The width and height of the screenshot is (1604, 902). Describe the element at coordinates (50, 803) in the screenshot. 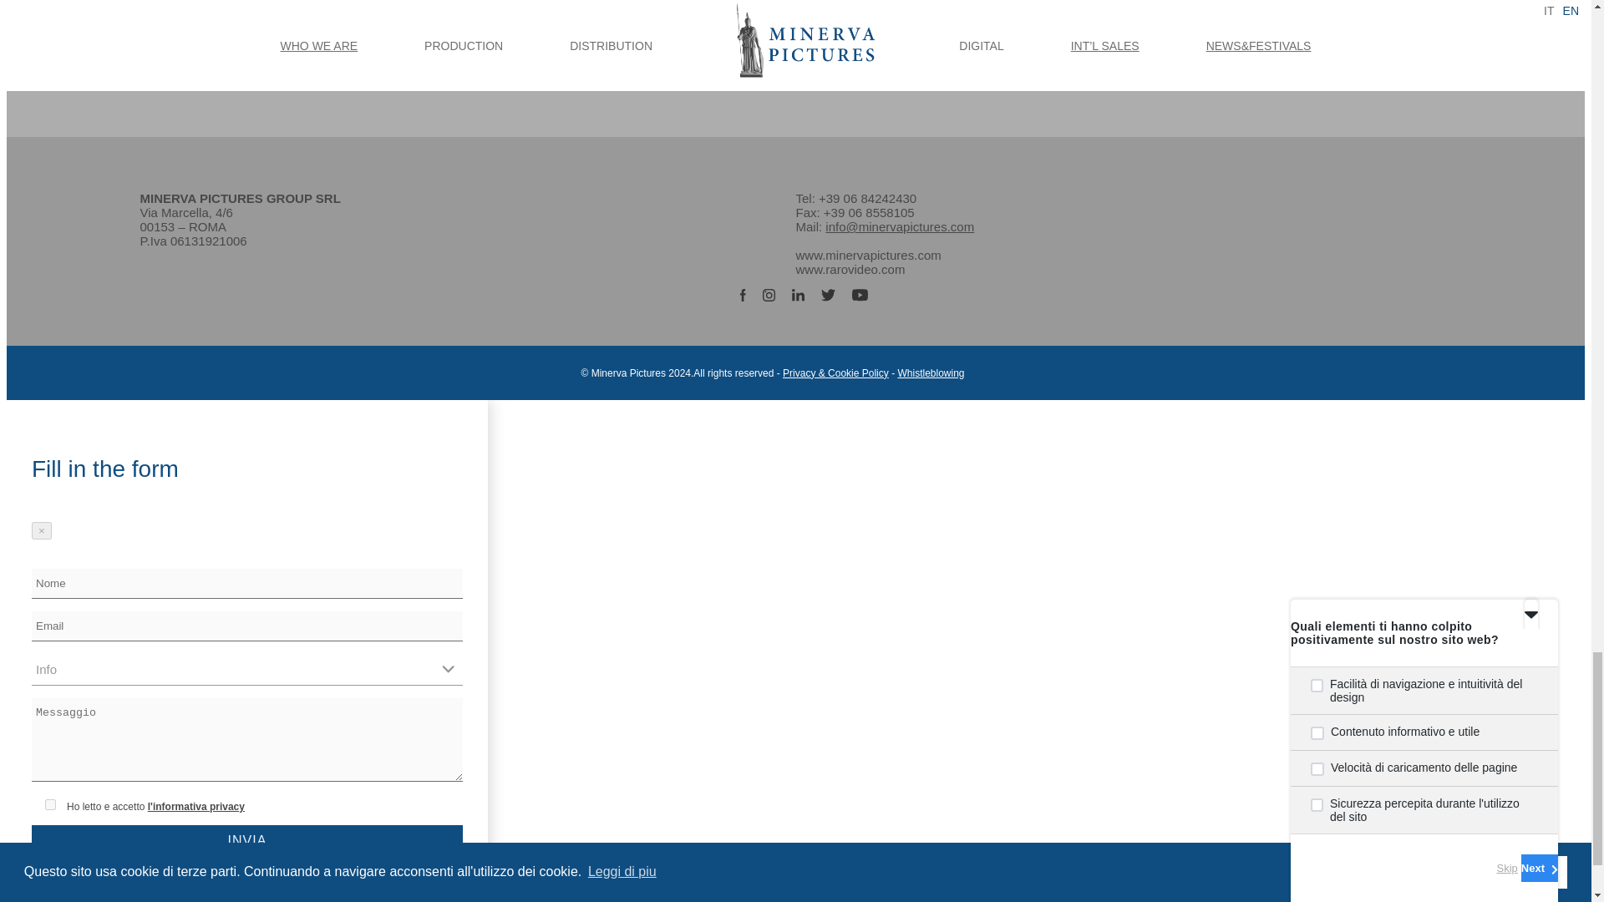

I see `1` at that location.